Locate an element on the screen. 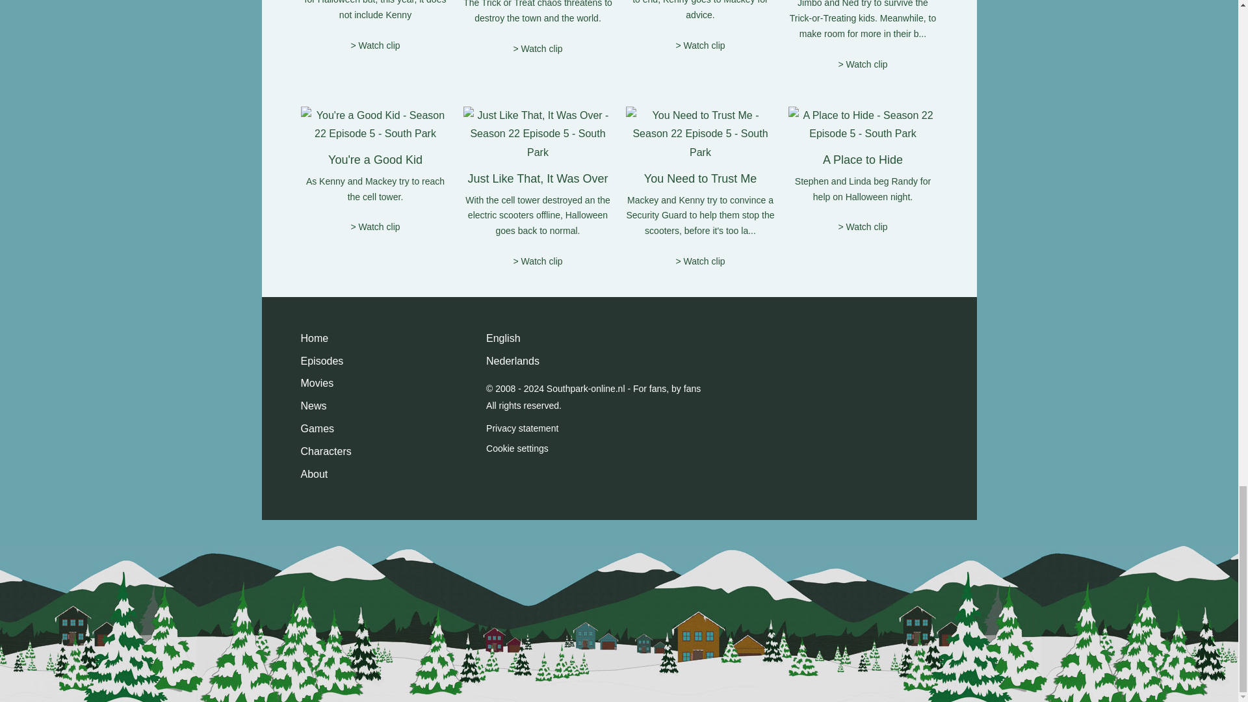 The width and height of the screenshot is (1248, 702). Games is located at coordinates (317, 429).